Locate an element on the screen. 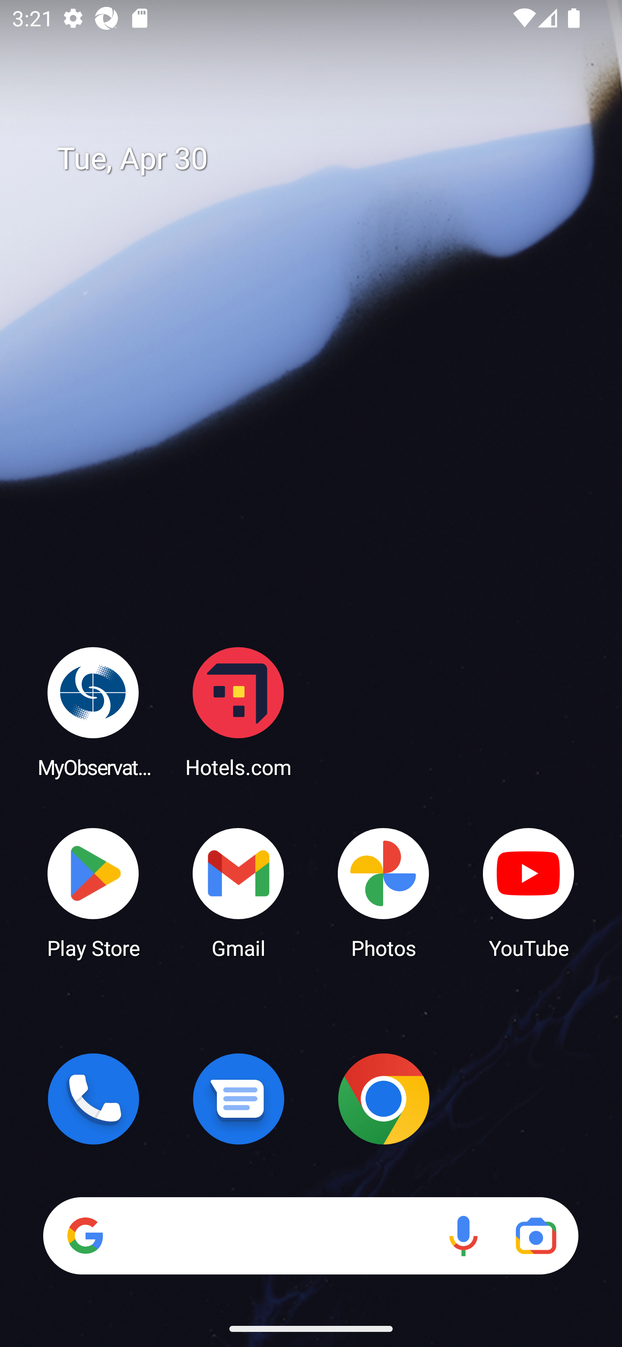 The height and width of the screenshot is (1347, 622). Gmail is located at coordinates (238, 892).